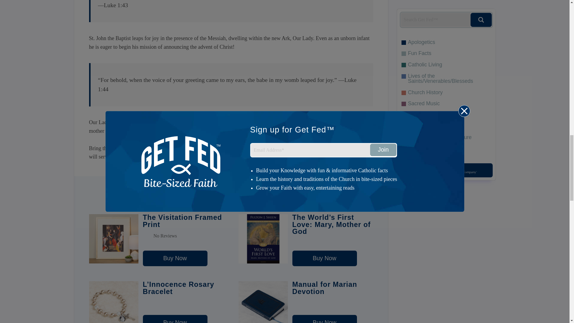 This screenshot has height=323, width=574. Describe the element at coordinates (325, 319) in the screenshot. I see `Buy Now` at that location.